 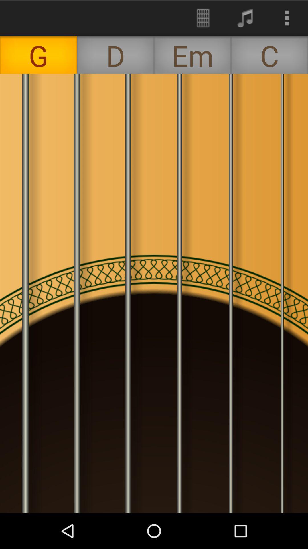 I want to click on turn off the g icon, so click(x=38, y=55).